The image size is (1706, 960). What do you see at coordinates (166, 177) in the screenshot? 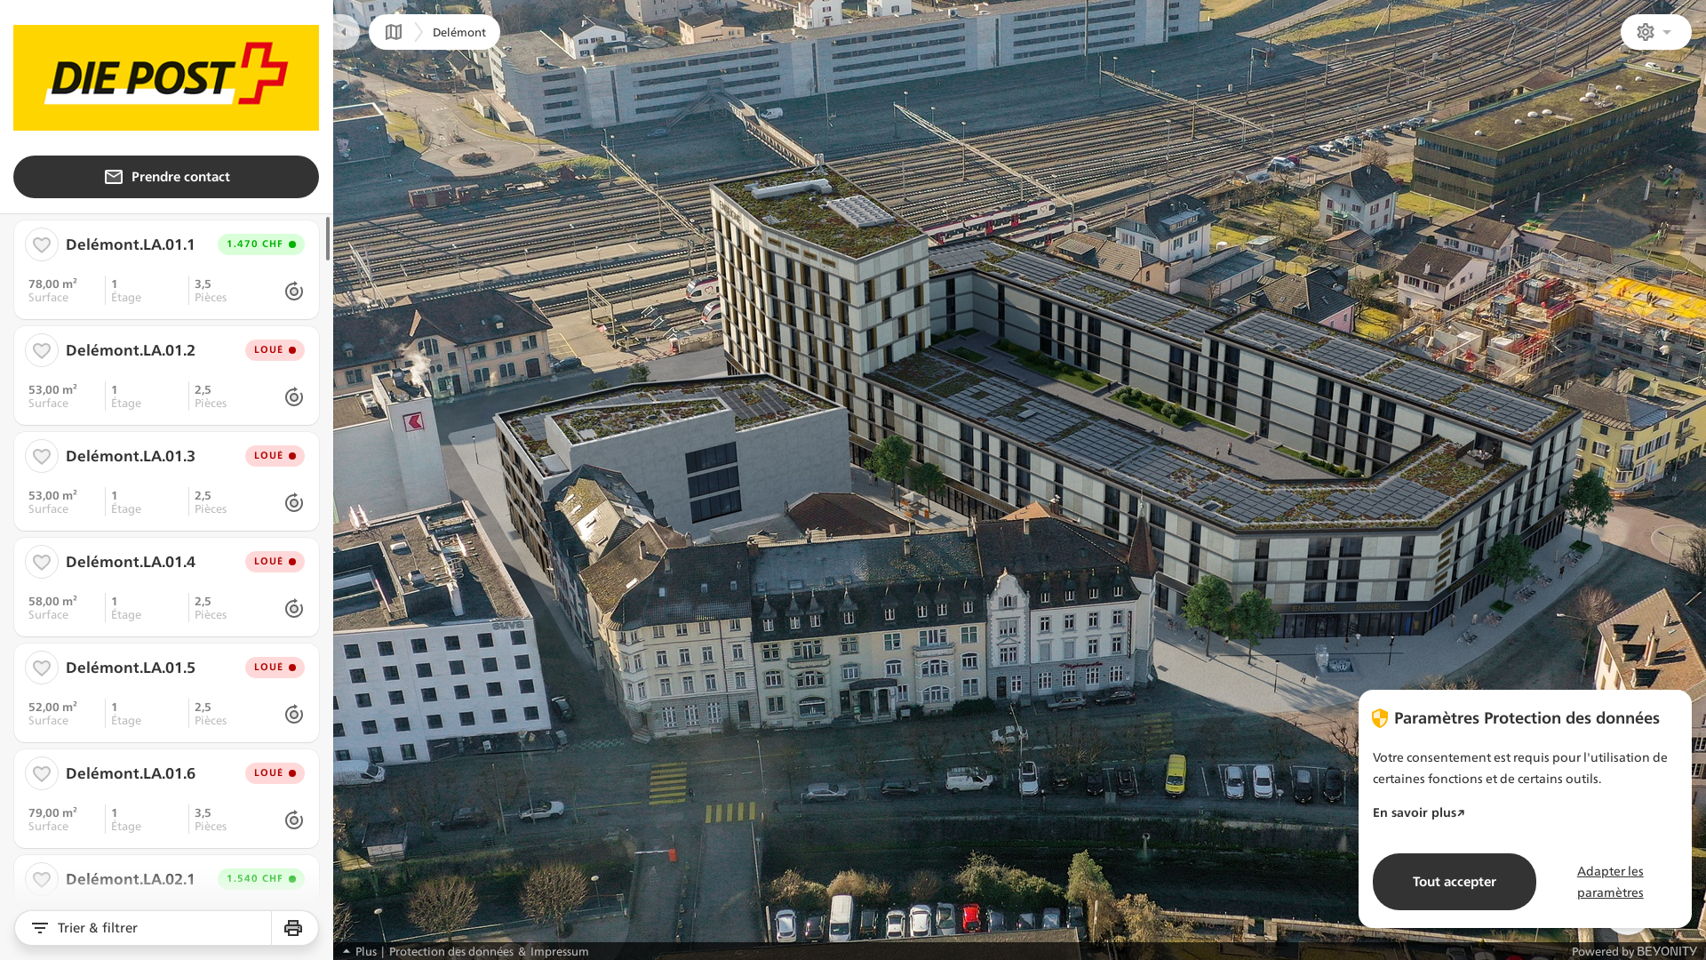
I see `Prendre contact` at bounding box center [166, 177].